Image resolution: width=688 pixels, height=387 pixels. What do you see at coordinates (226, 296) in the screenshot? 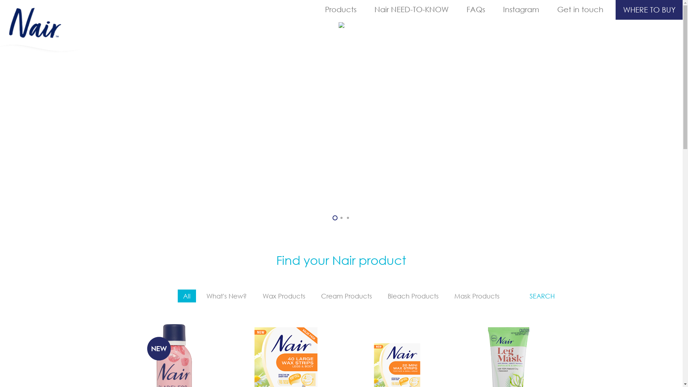
I see `What's New?` at bounding box center [226, 296].